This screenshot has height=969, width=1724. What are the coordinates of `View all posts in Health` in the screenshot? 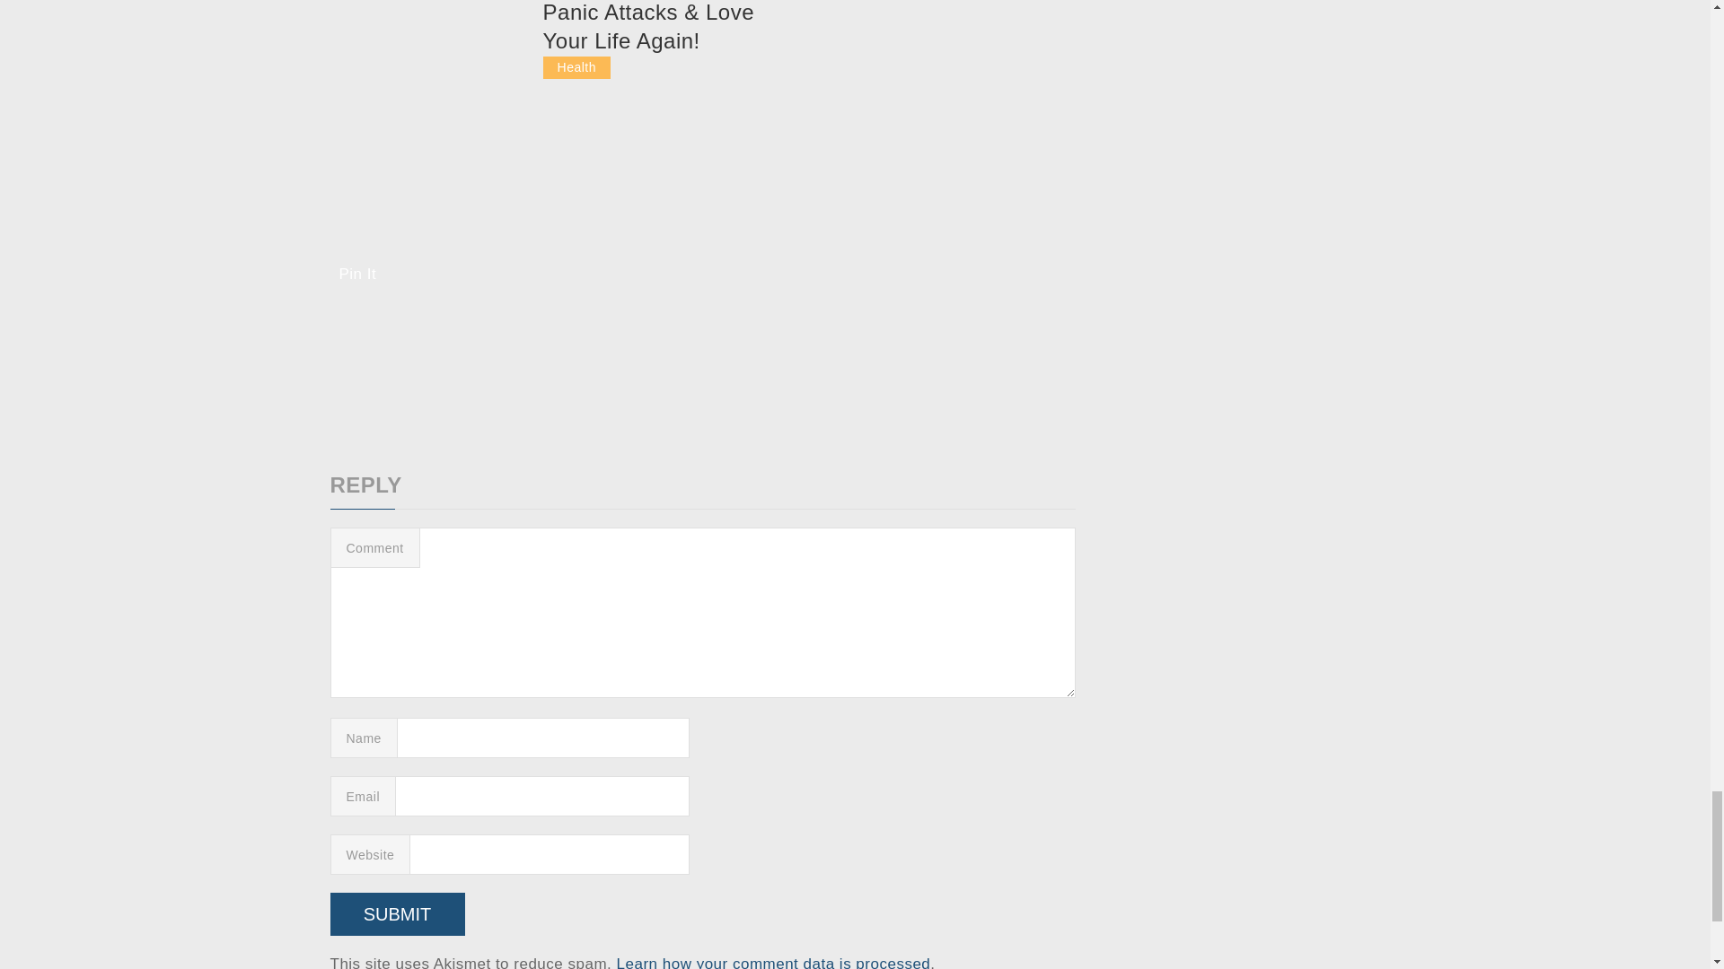 It's located at (576, 66).